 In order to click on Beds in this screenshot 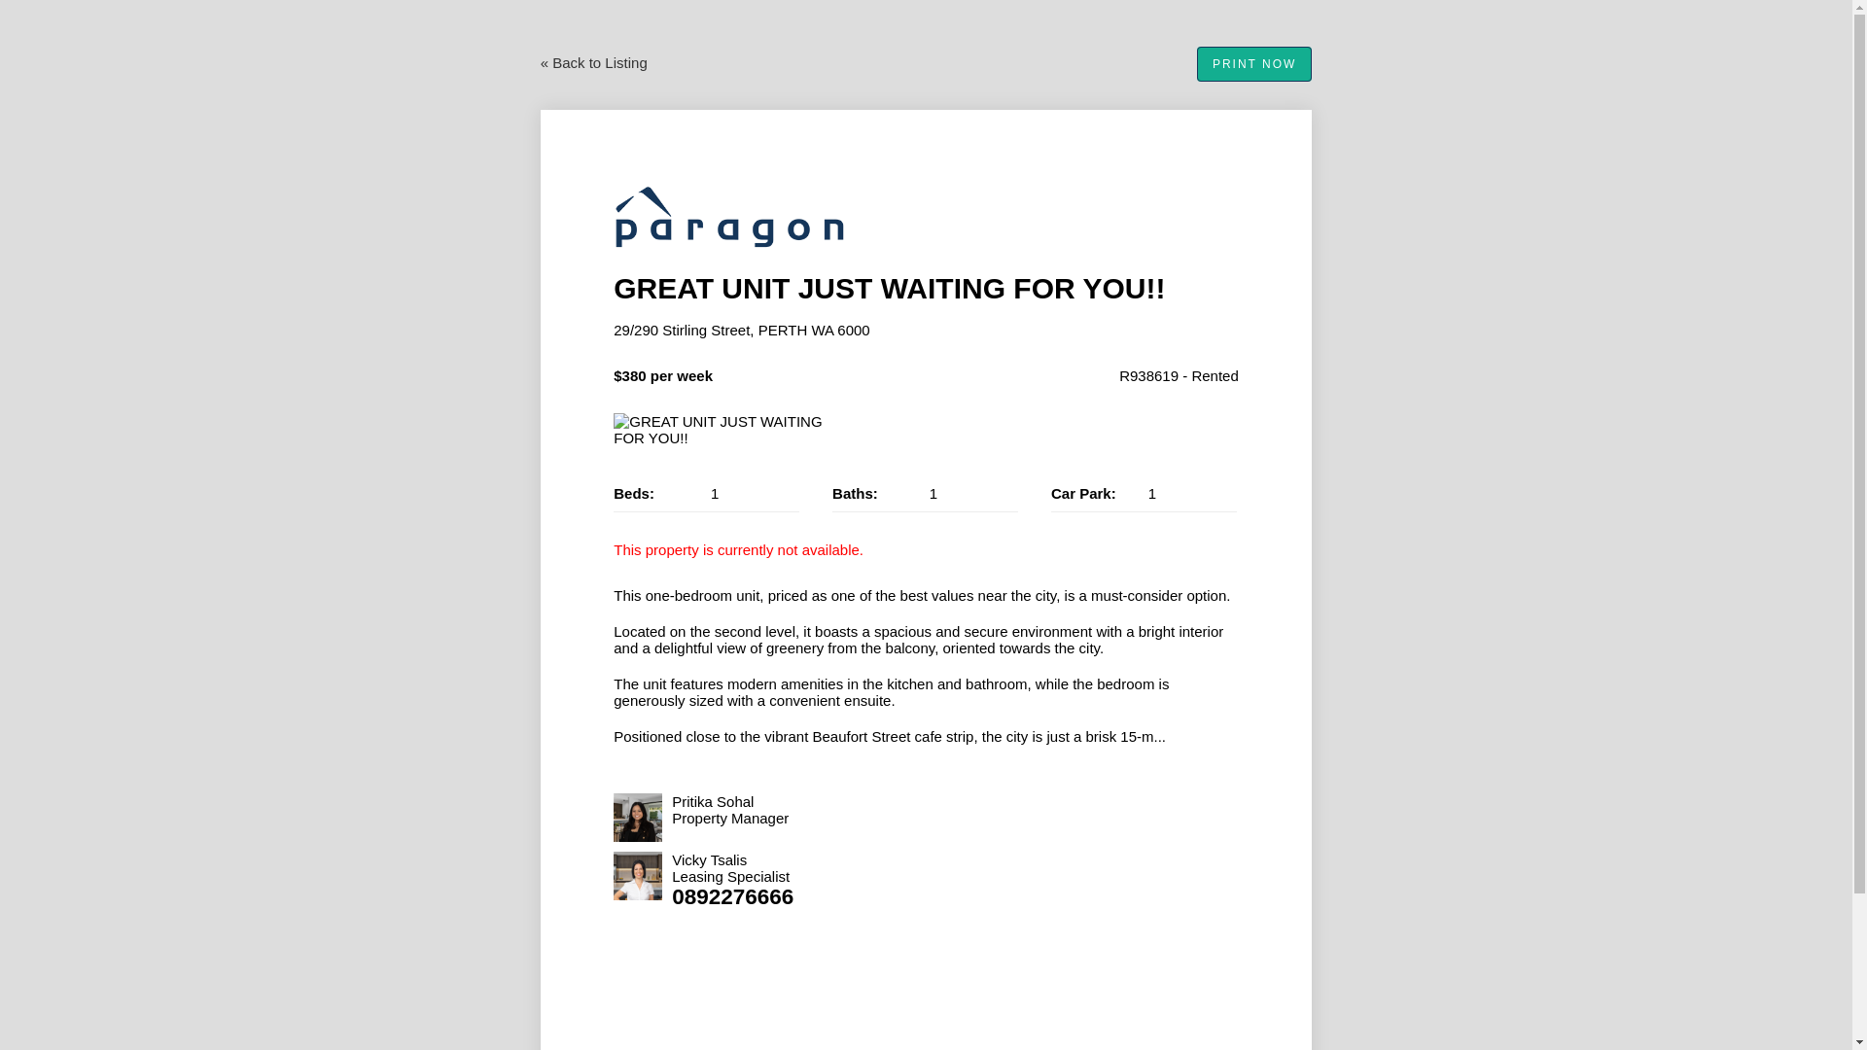, I will do `click(706, 494)`.